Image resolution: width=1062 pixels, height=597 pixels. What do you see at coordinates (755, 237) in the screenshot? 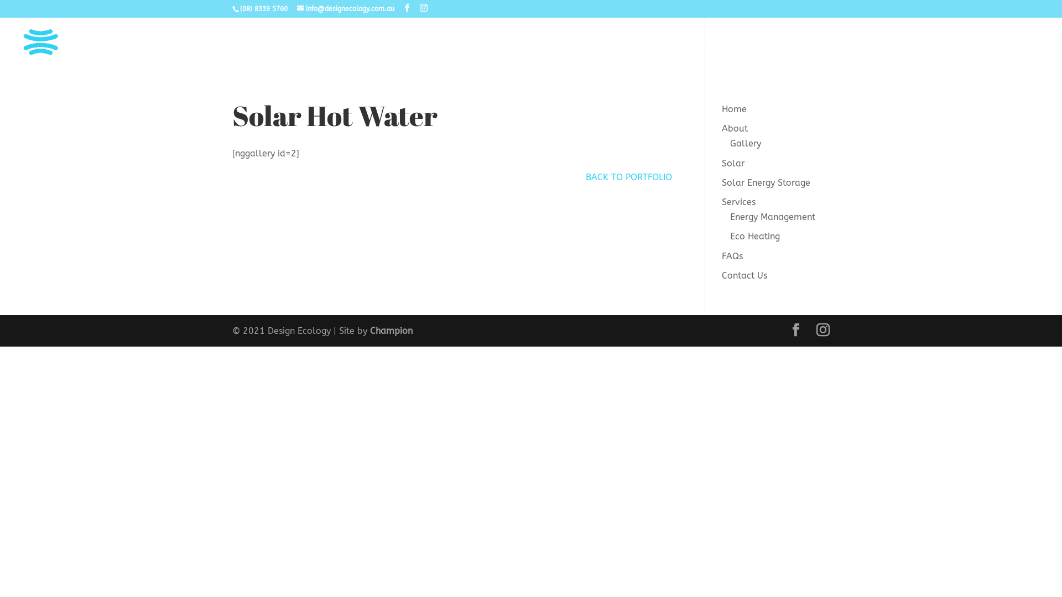
I see `Eco Heating` at bounding box center [755, 237].